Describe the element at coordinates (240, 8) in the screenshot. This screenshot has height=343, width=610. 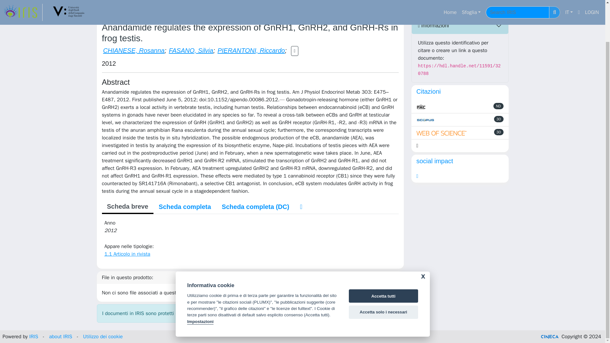
I see `1.1 Articolo in rivista` at that location.